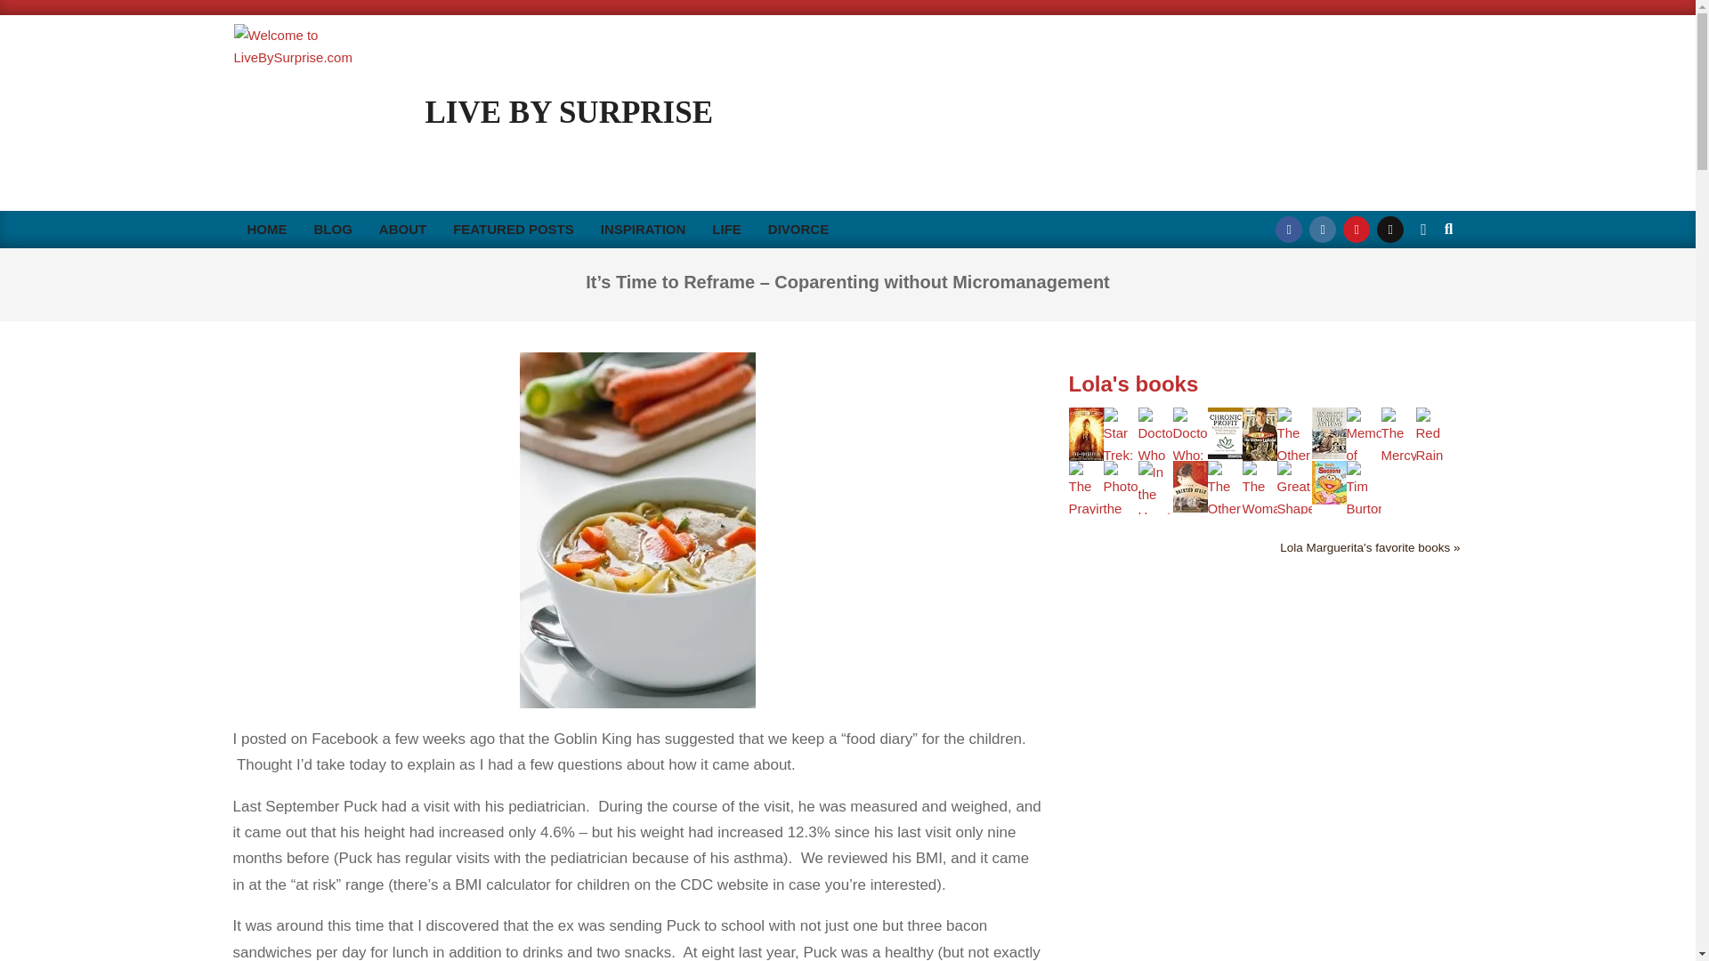 The width and height of the screenshot is (1709, 961). Describe the element at coordinates (1085, 418) in the screenshot. I see `Doctor Who: The Forgotten` at that location.